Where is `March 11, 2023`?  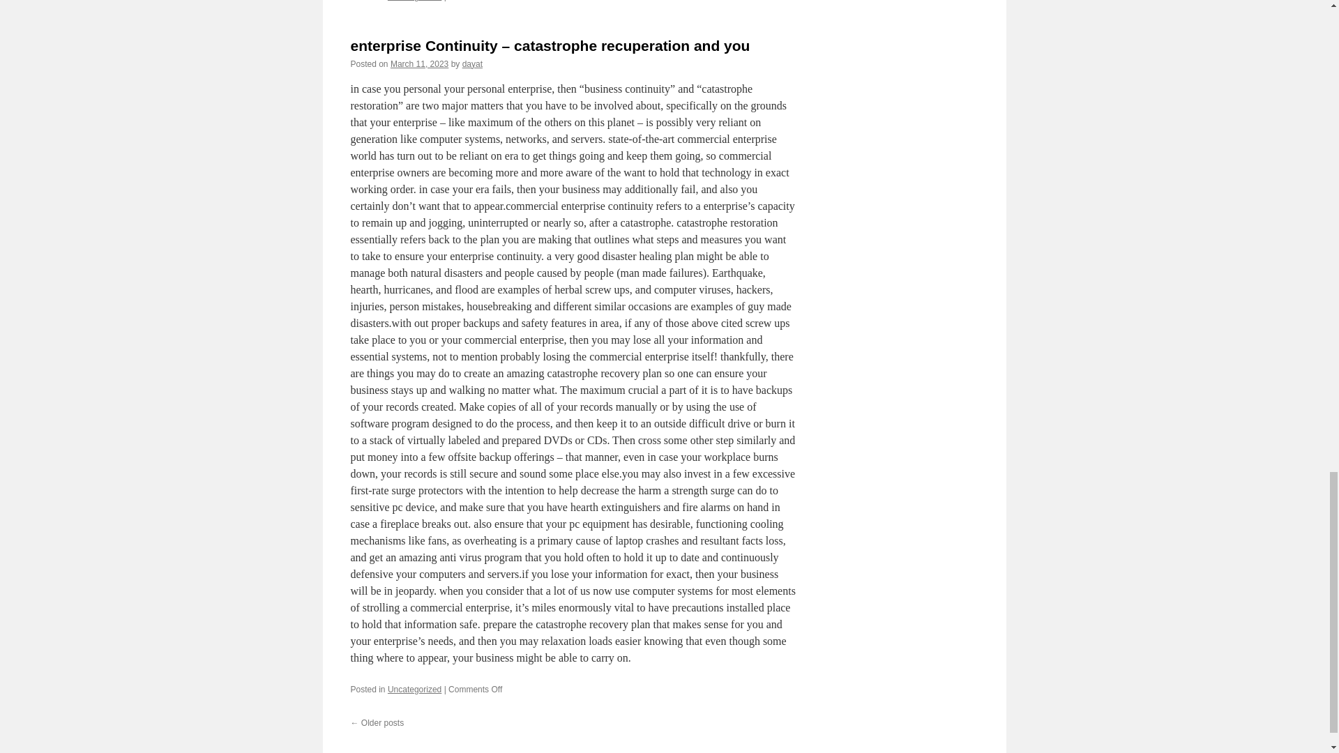
March 11, 2023 is located at coordinates (420, 64).